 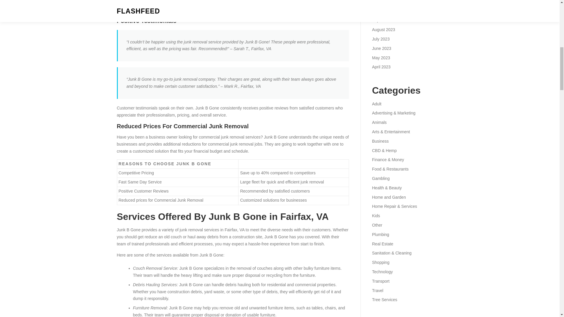 I want to click on Animals, so click(x=379, y=122).